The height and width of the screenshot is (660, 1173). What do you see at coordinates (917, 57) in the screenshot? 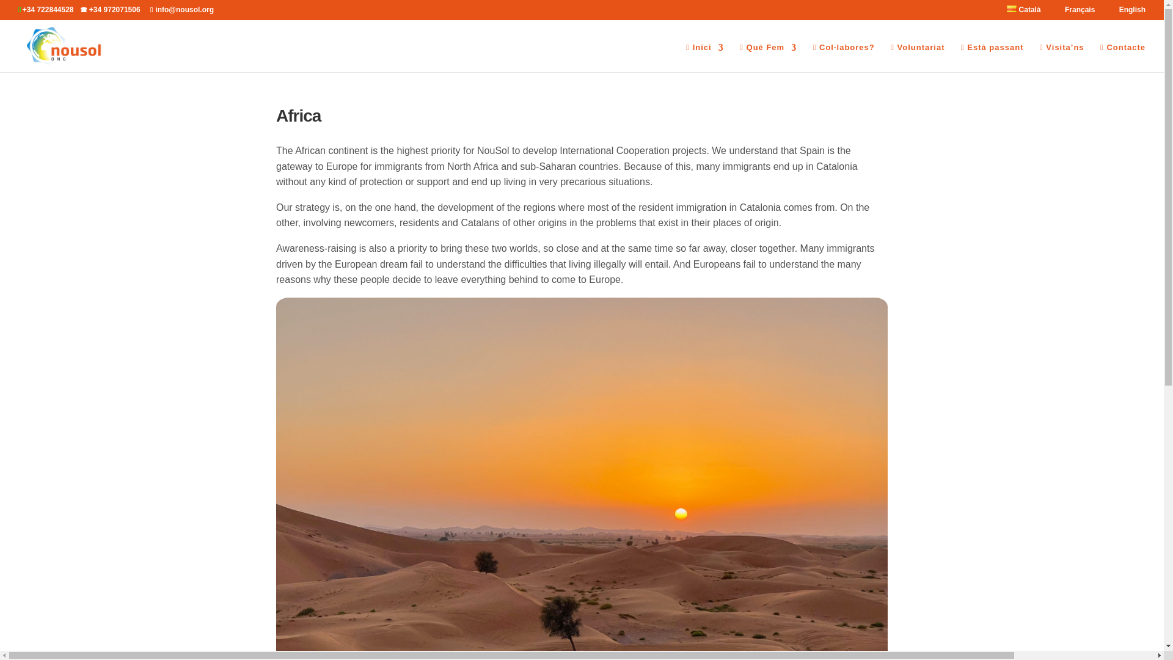
I see `Voluntariat` at bounding box center [917, 57].